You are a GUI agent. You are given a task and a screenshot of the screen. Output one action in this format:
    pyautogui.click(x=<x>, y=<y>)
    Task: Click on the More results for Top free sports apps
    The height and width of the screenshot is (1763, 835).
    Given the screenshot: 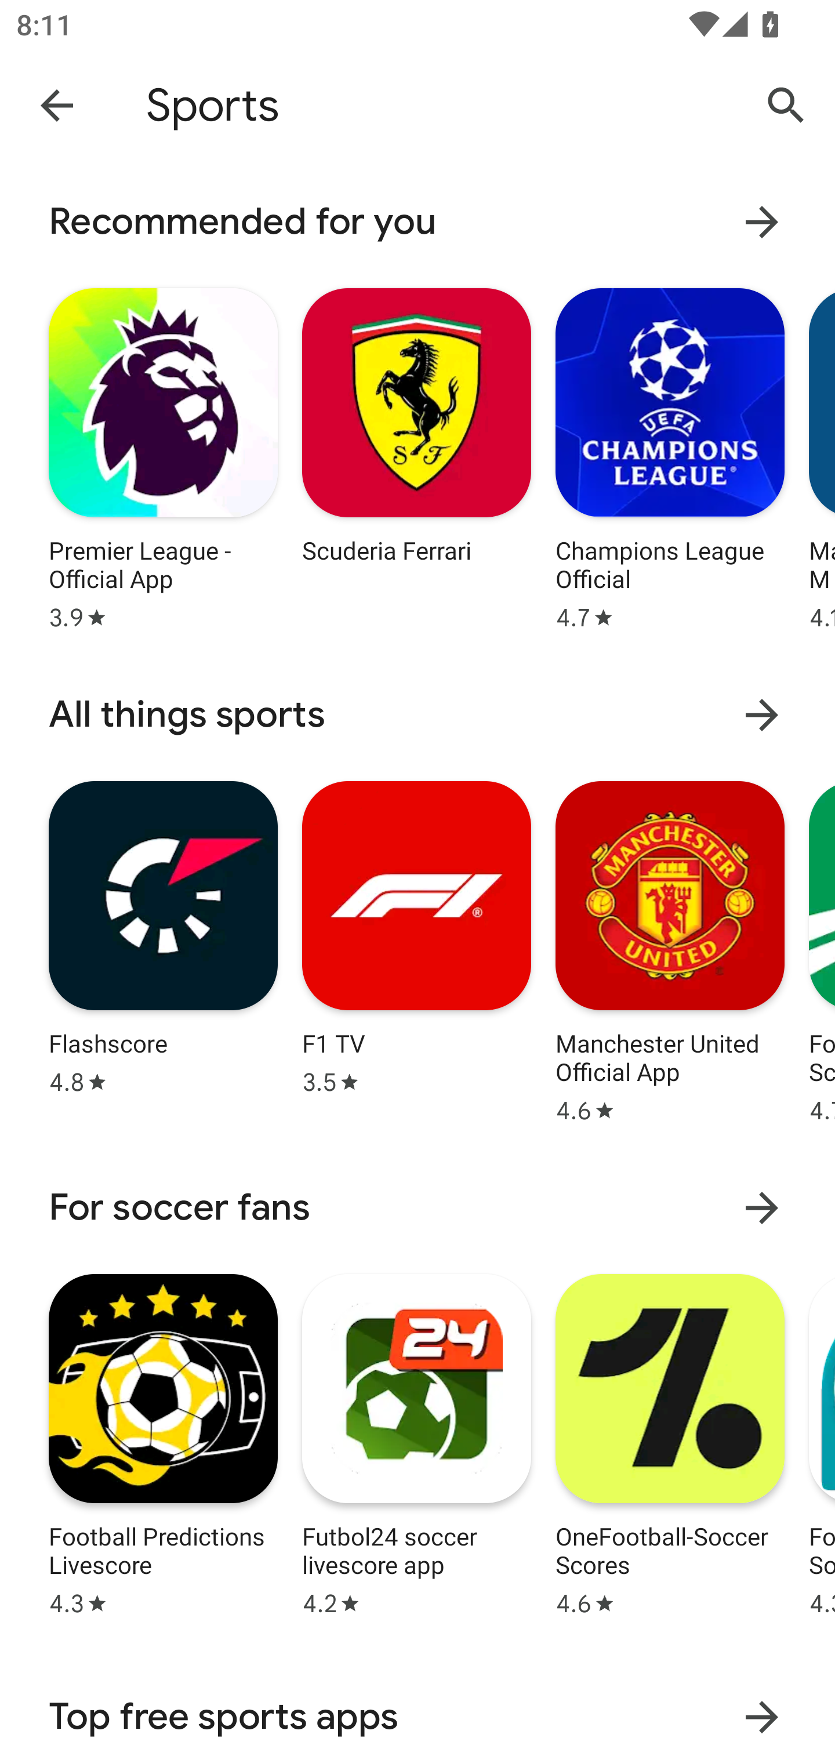 What is the action you would take?
    pyautogui.click(x=762, y=1717)
    